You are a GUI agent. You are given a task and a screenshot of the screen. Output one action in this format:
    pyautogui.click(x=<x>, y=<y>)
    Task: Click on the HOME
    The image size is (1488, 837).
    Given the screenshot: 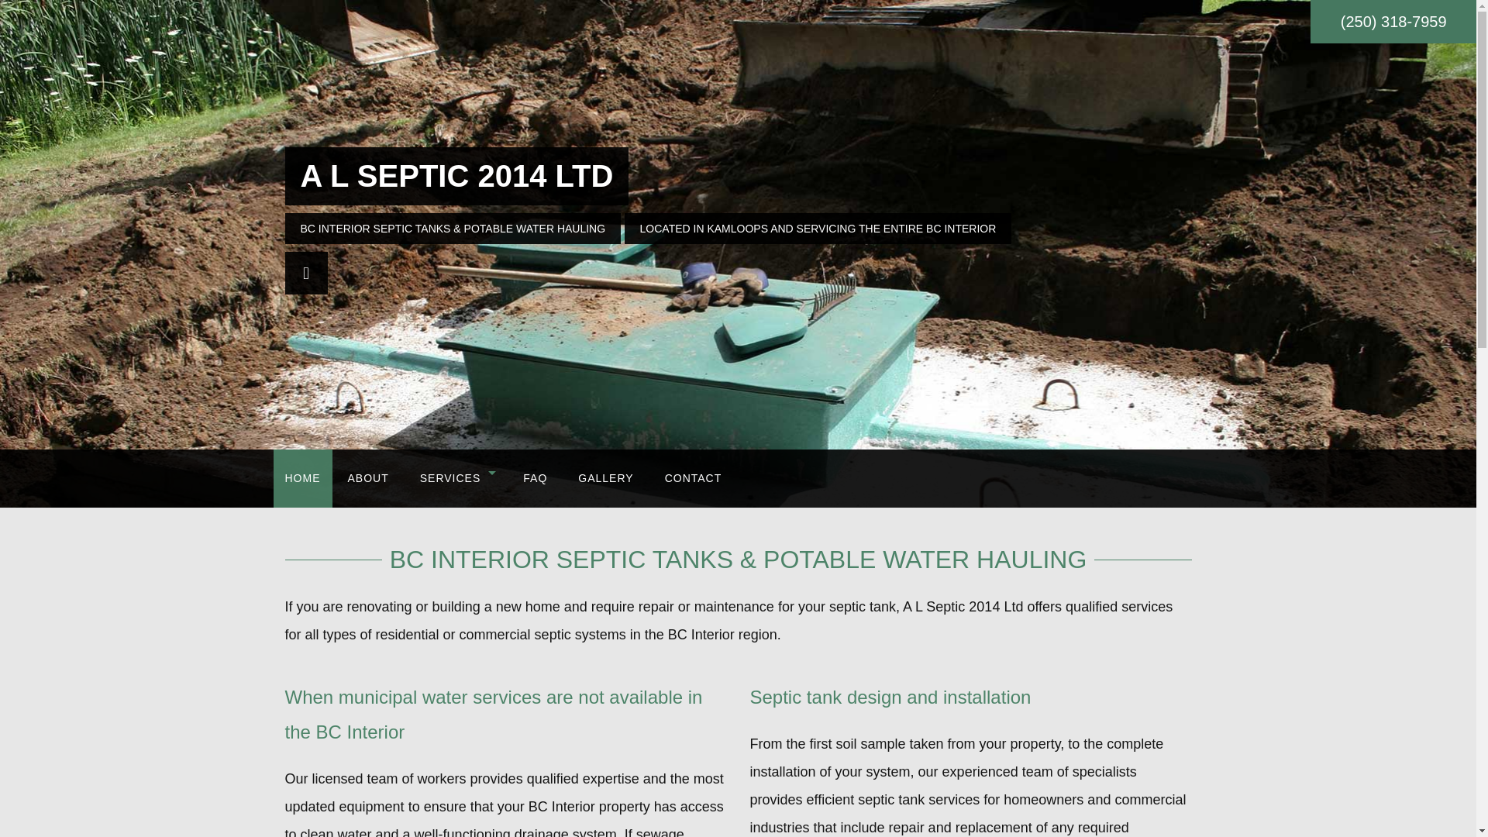 What is the action you would take?
    pyautogui.click(x=302, y=477)
    